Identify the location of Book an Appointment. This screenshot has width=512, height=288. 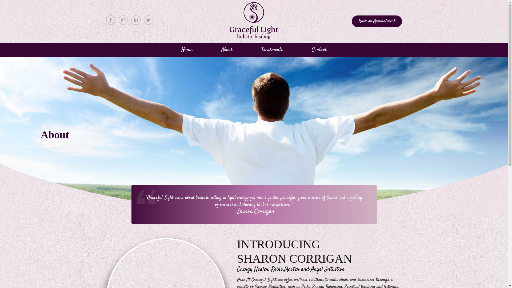
(377, 21).